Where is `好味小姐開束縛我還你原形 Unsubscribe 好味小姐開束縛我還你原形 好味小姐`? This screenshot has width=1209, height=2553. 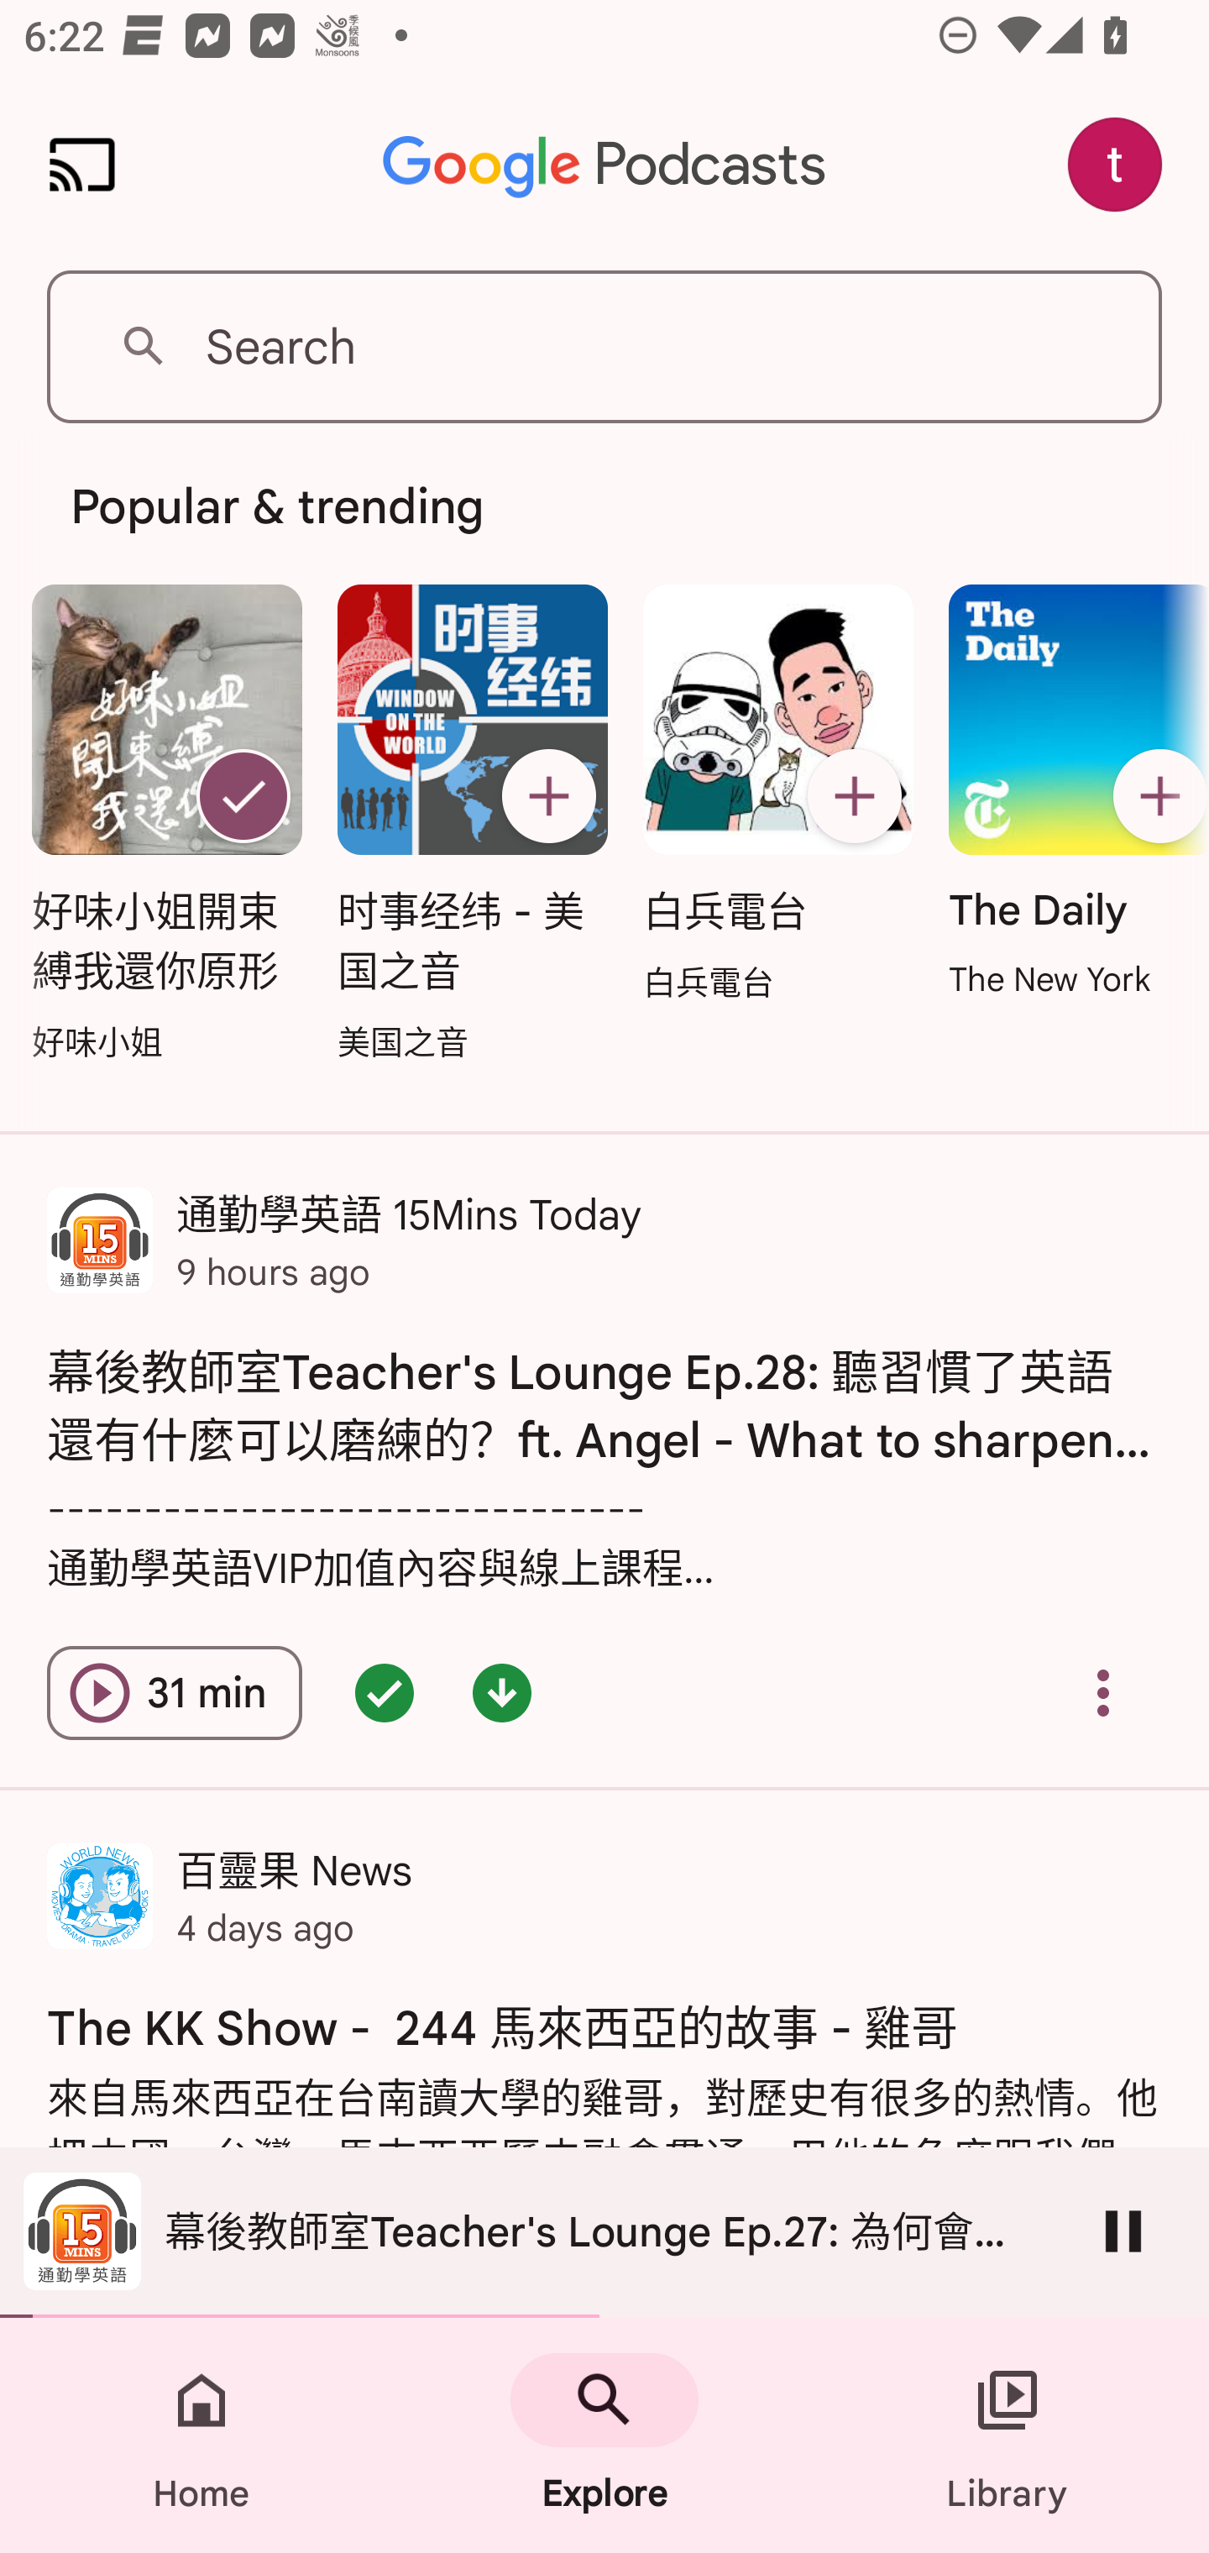
好味小姐開束縛我還你原形 Unsubscribe 好味小姐開束縛我還你原形 好味小姐 is located at coordinates (167, 826).